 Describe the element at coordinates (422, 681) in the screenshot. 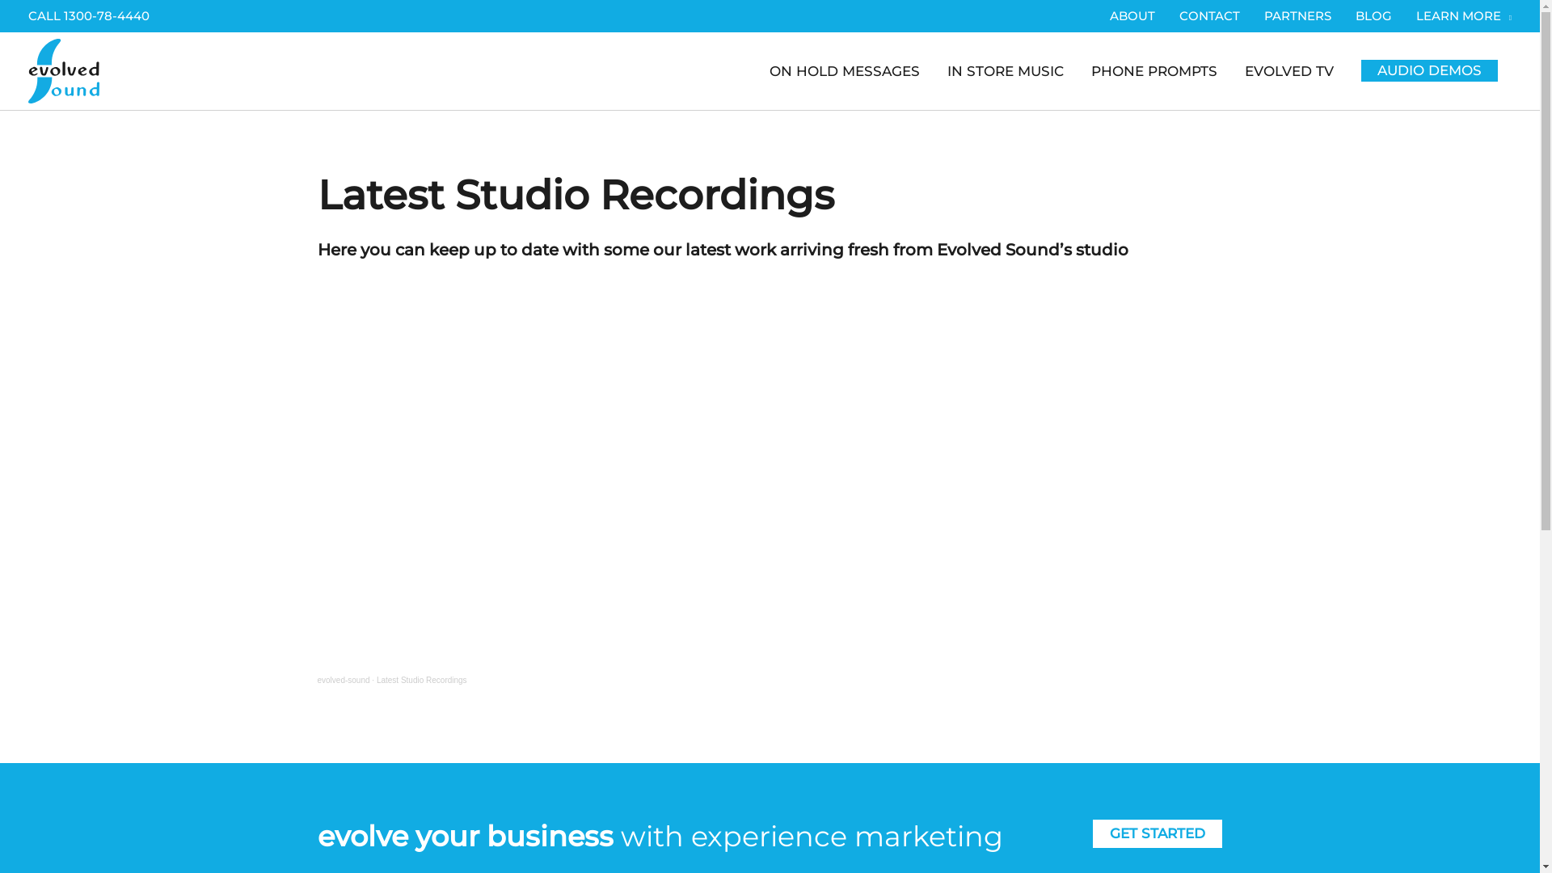

I see `Latest Studio Recordings` at that location.